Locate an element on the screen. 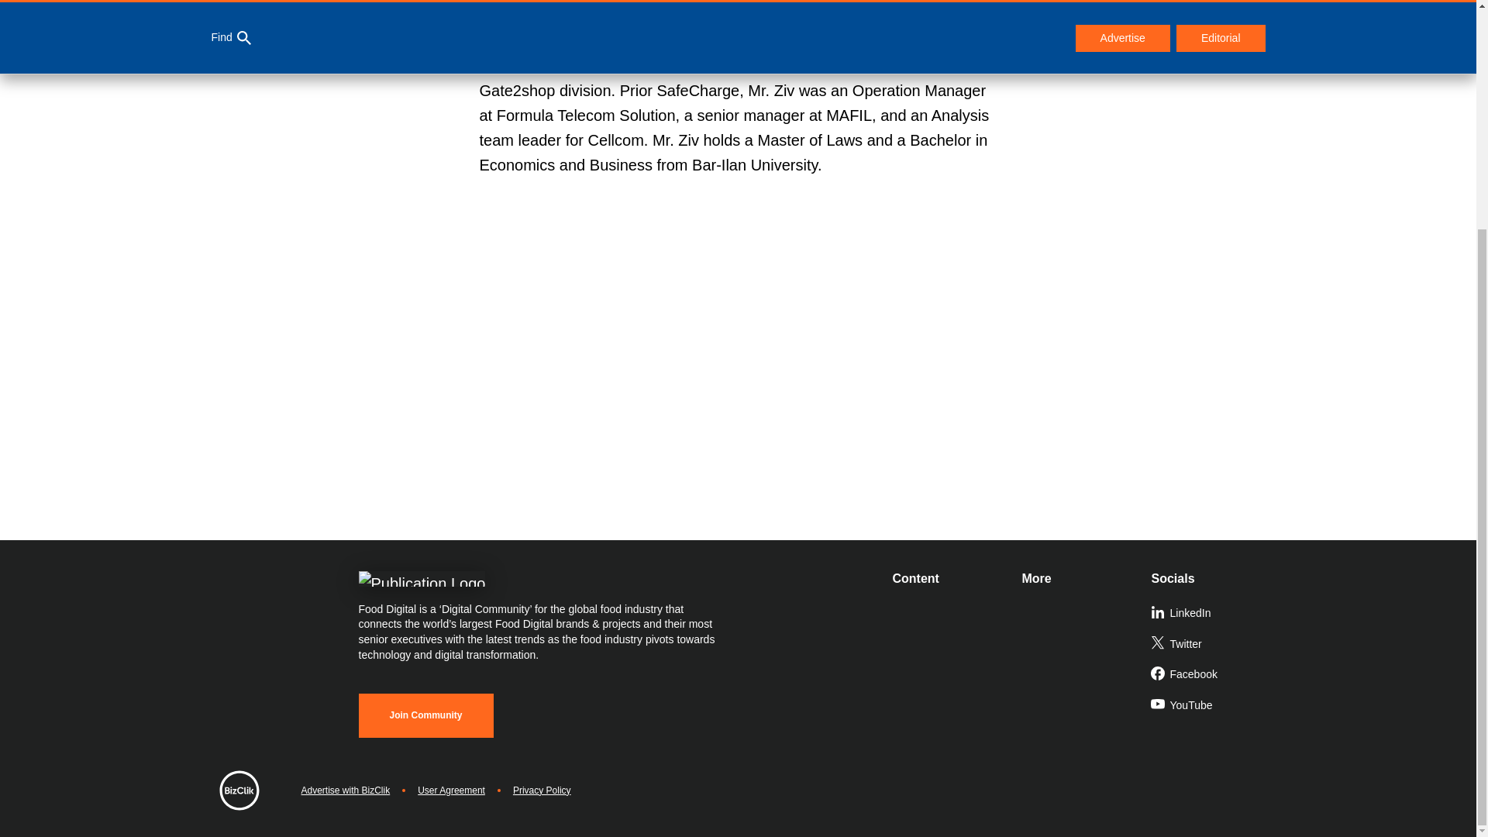 Image resolution: width=1488 pixels, height=837 pixels. User Agreement is located at coordinates (451, 790).